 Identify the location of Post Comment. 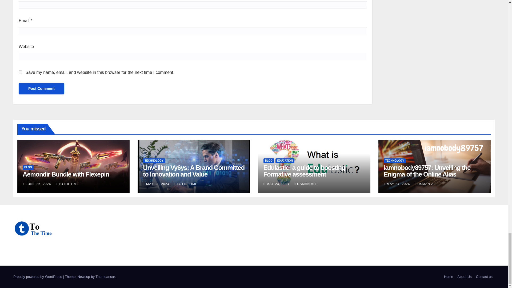
(41, 89).